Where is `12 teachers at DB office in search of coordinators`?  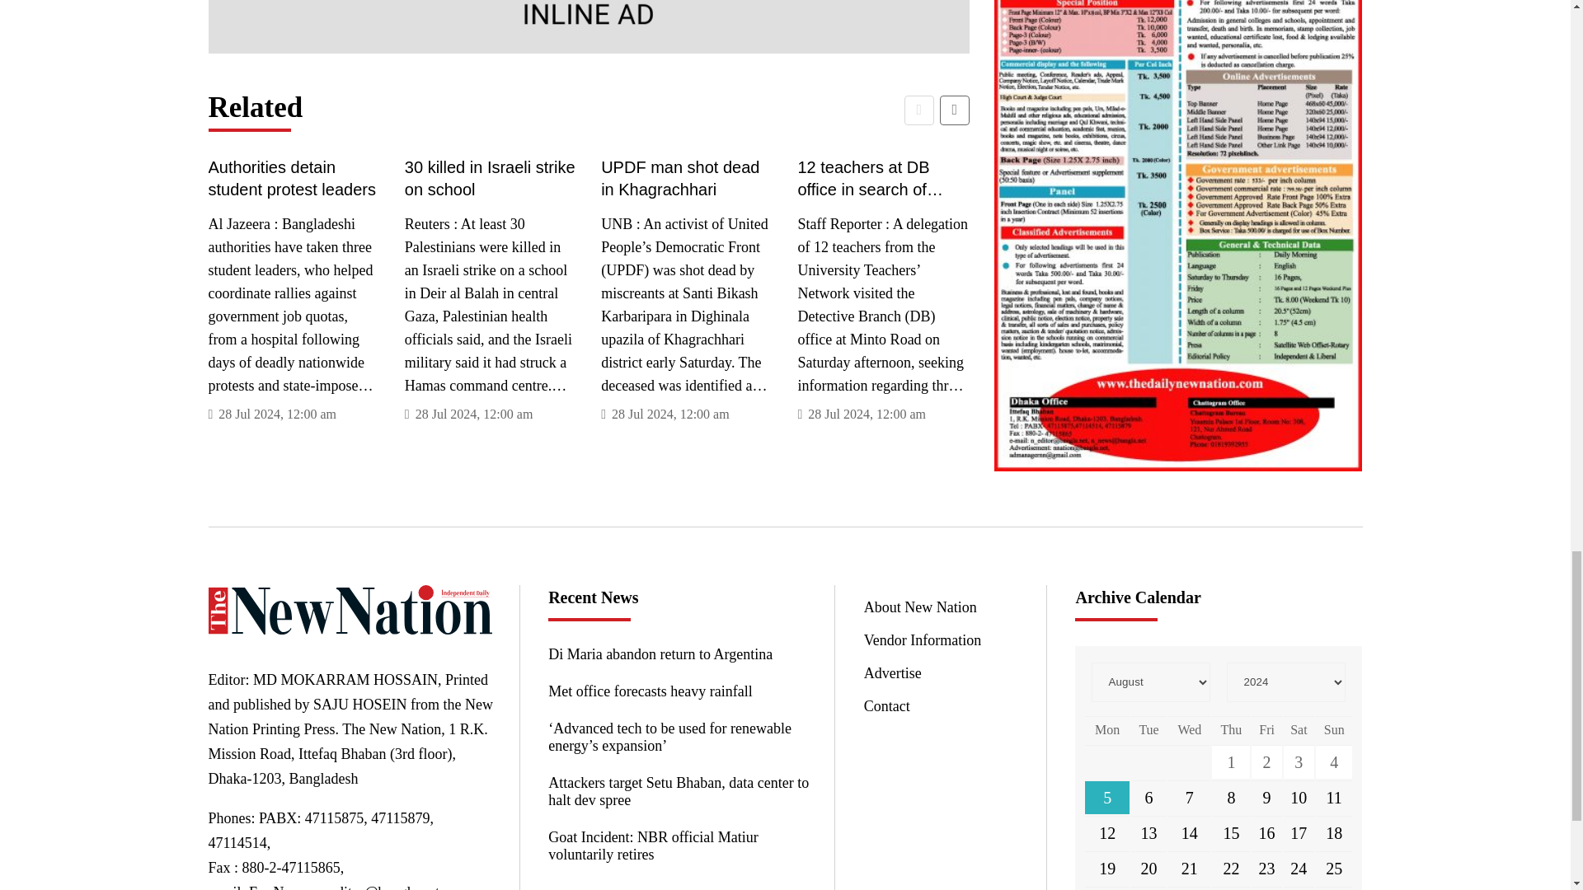 12 teachers at DB office in search of coordinators is located at coordinates (883, 178).